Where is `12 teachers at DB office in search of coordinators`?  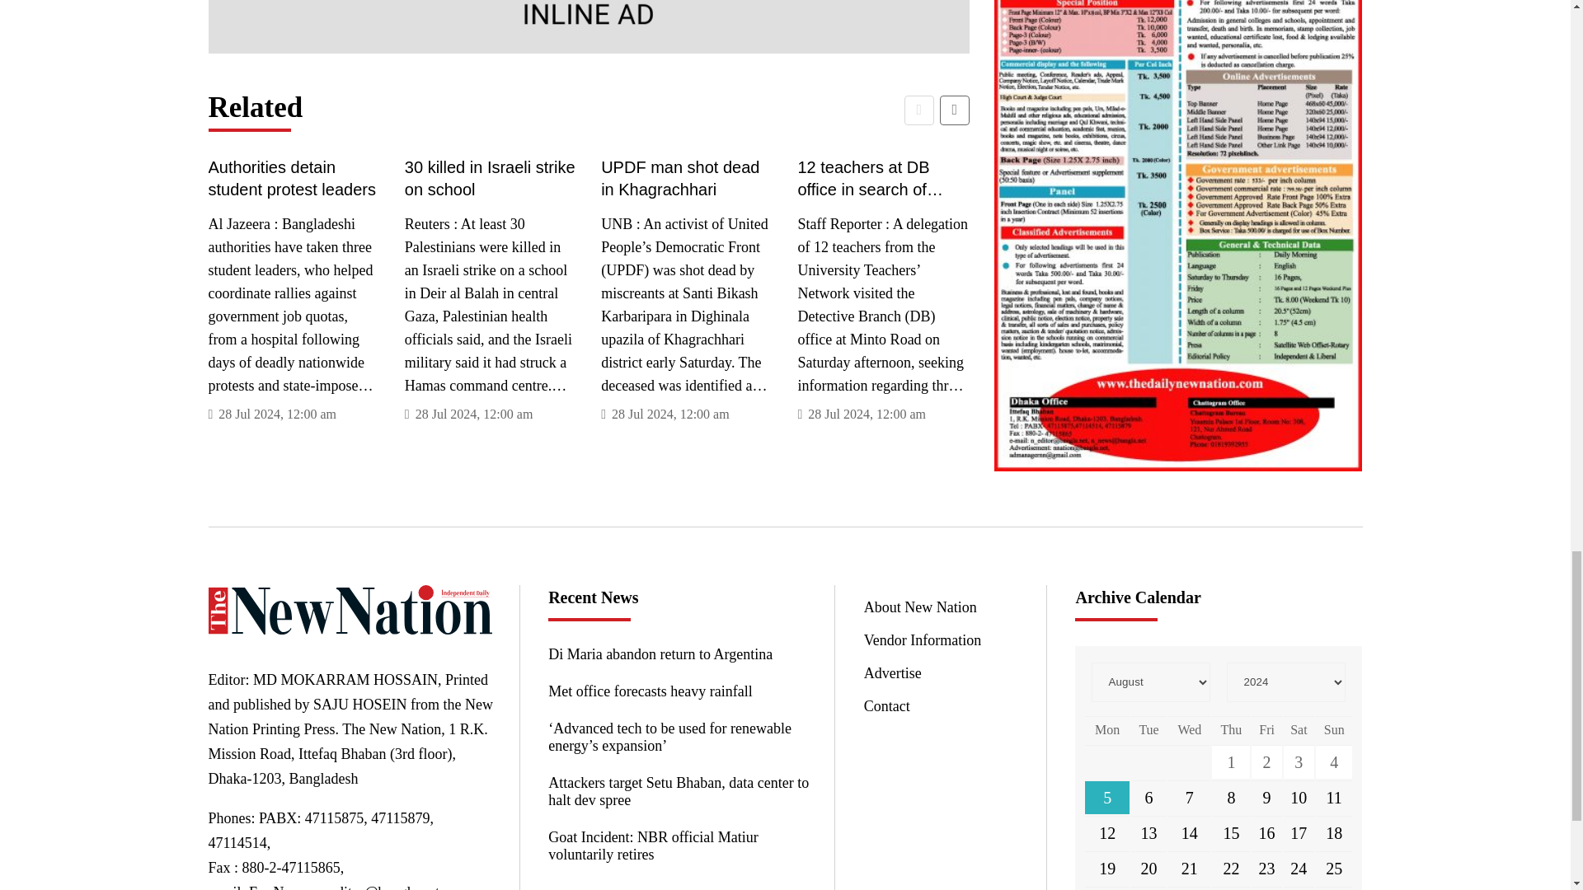 12 teachers at DB office in search of coordinators is located at coordinates (883, 178).